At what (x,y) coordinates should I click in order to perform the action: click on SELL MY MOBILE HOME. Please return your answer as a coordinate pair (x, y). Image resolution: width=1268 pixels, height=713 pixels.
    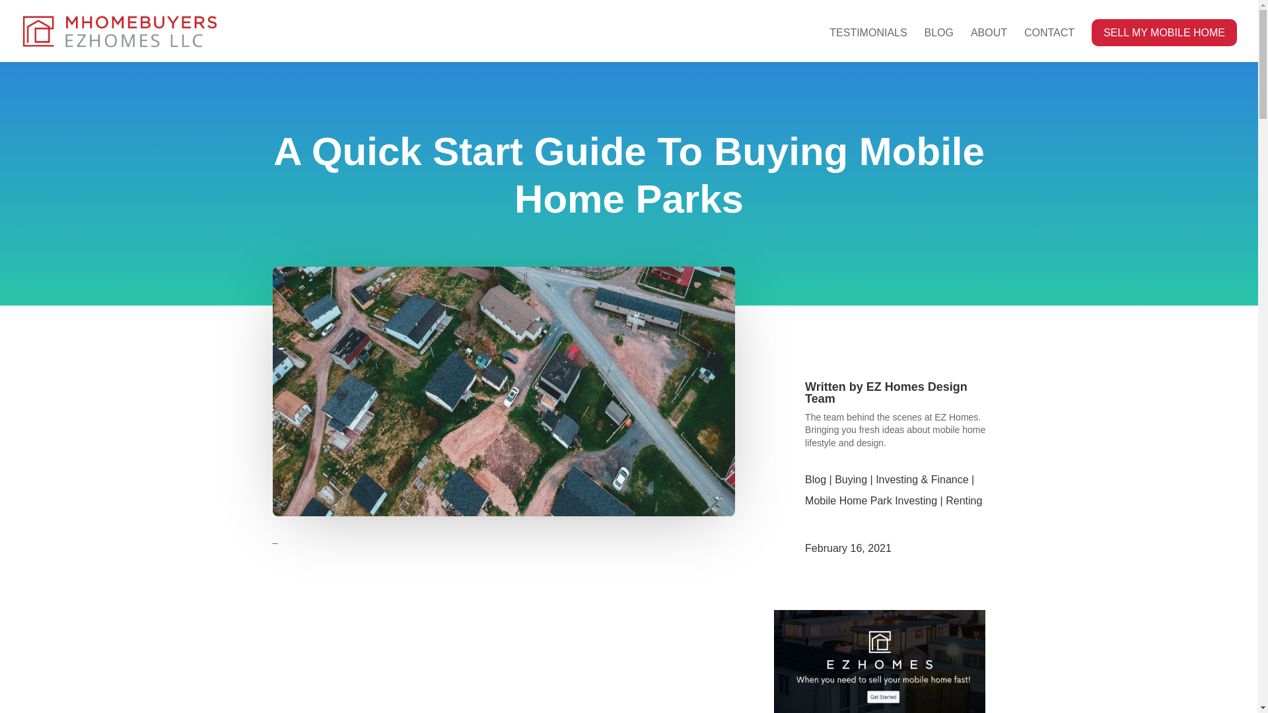
    Looking at the image, I should click on (1164, 33).